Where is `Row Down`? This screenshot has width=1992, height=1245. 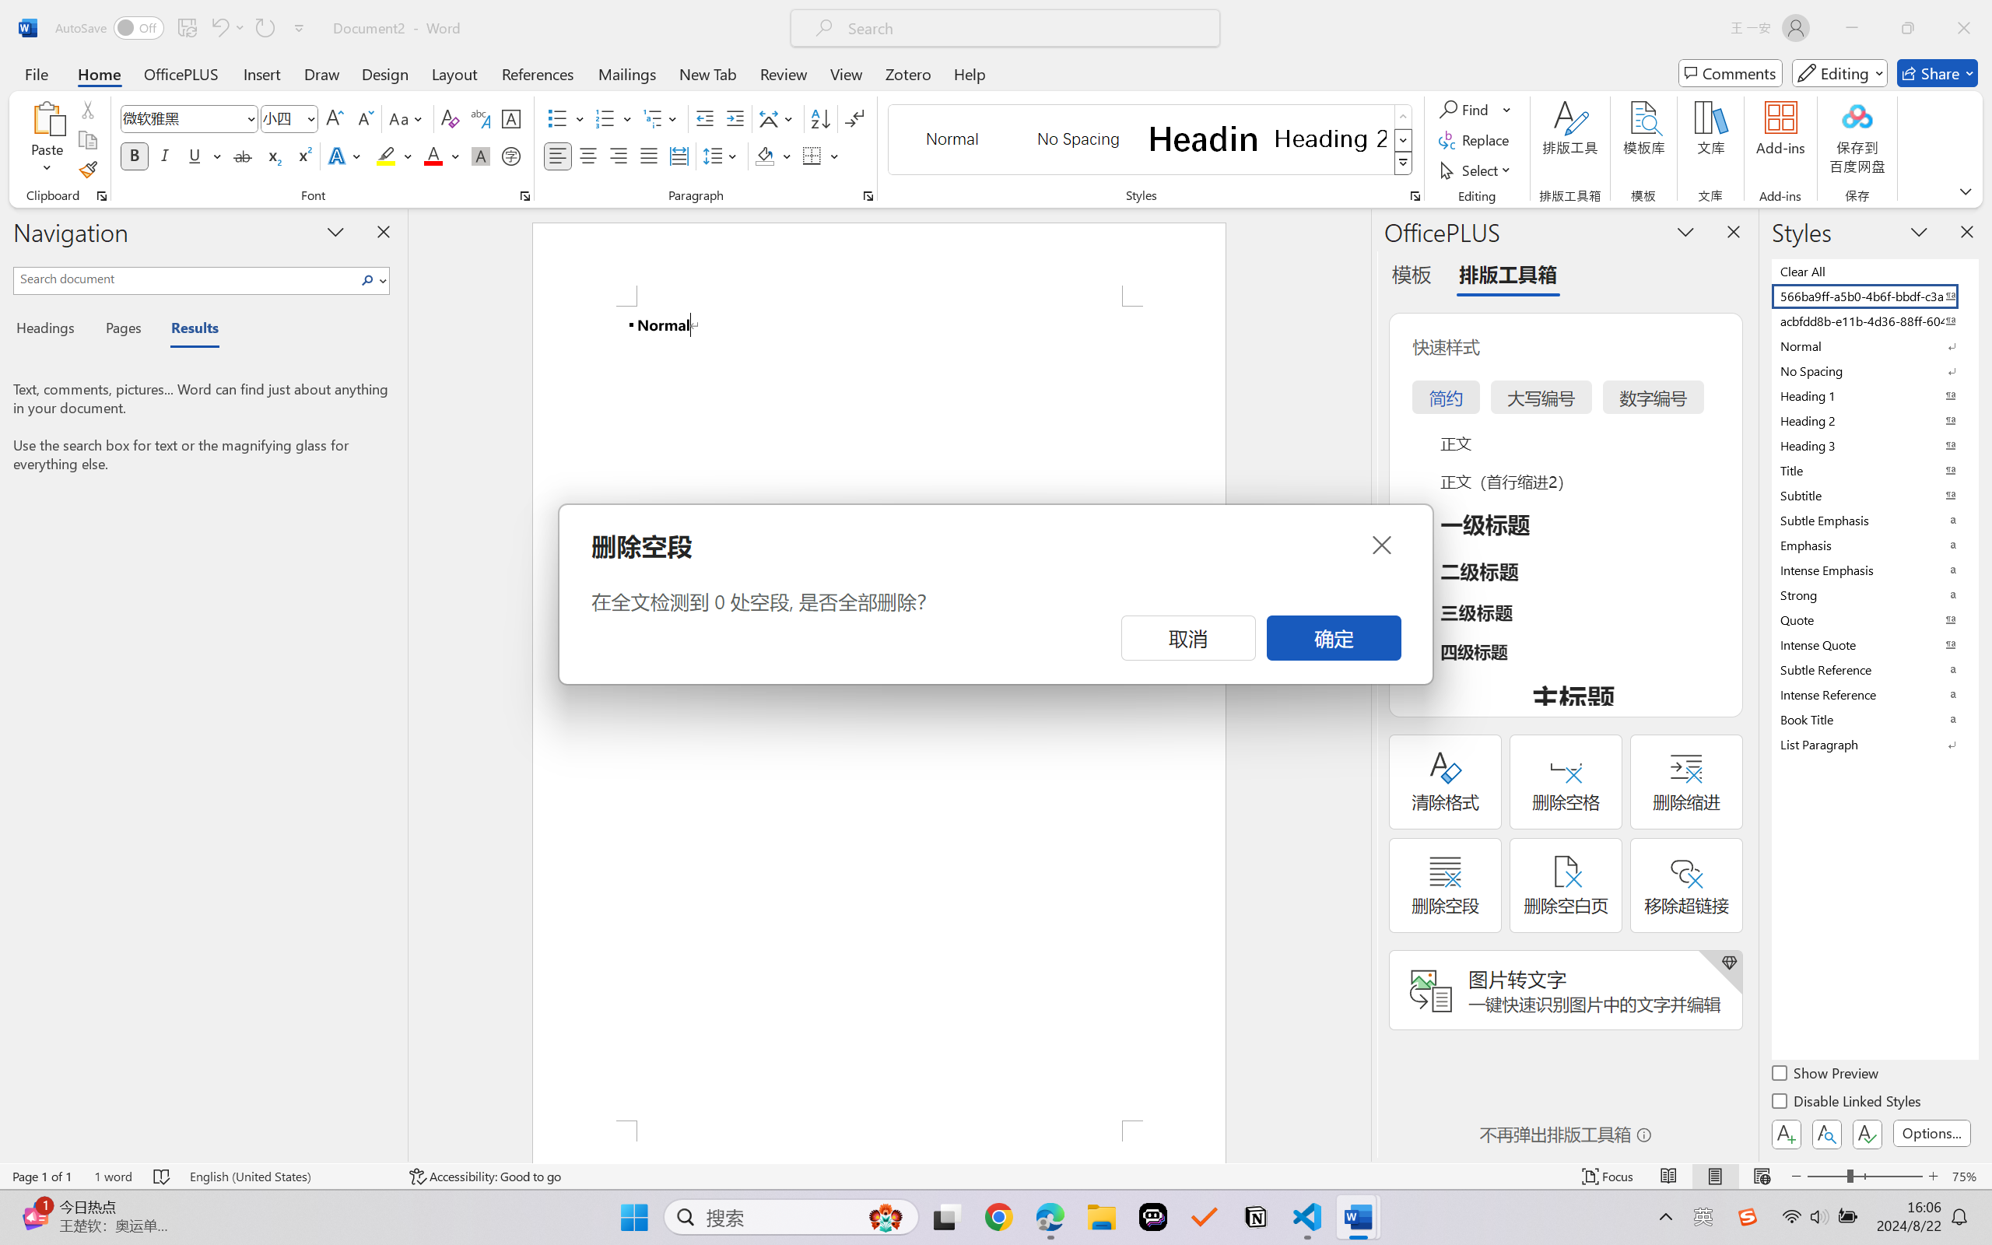
Row Down is located at coordinates (1404, 140).